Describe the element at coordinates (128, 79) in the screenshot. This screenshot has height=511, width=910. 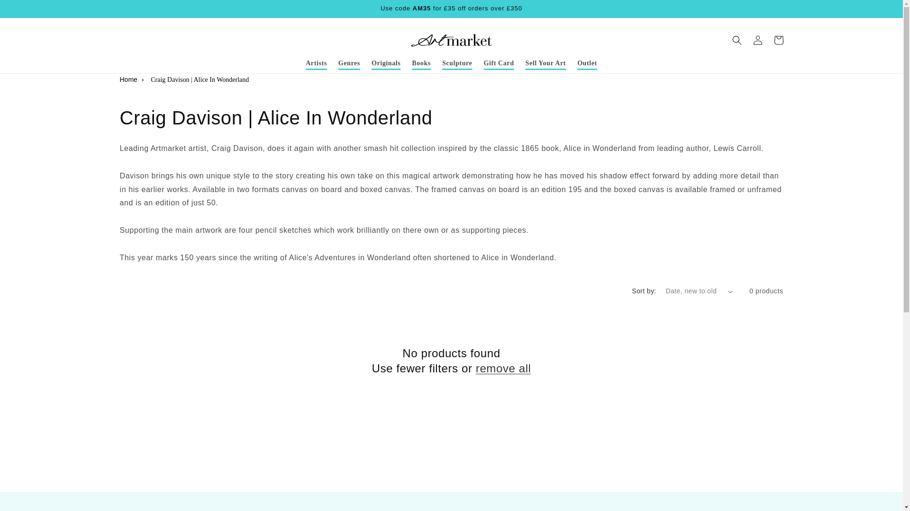
I see `Home` at that location.